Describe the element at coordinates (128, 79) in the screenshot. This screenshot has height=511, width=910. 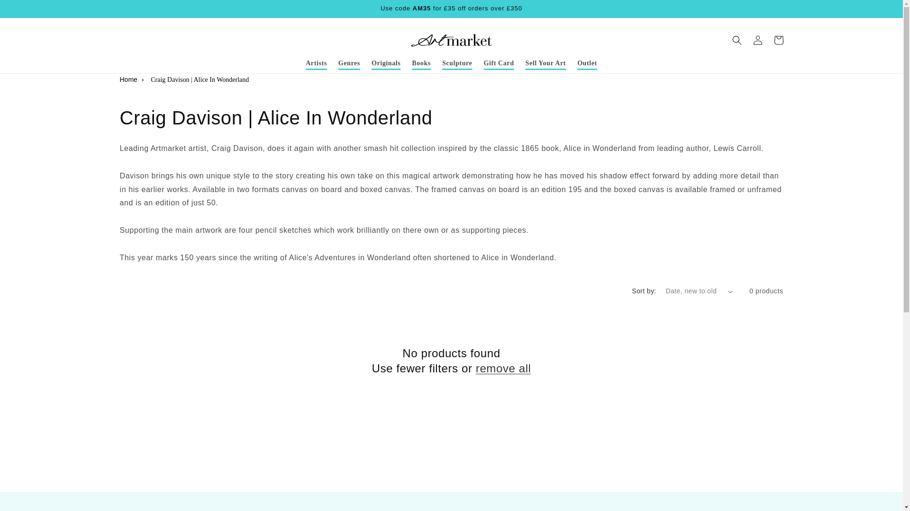
I see `Home` at that location.